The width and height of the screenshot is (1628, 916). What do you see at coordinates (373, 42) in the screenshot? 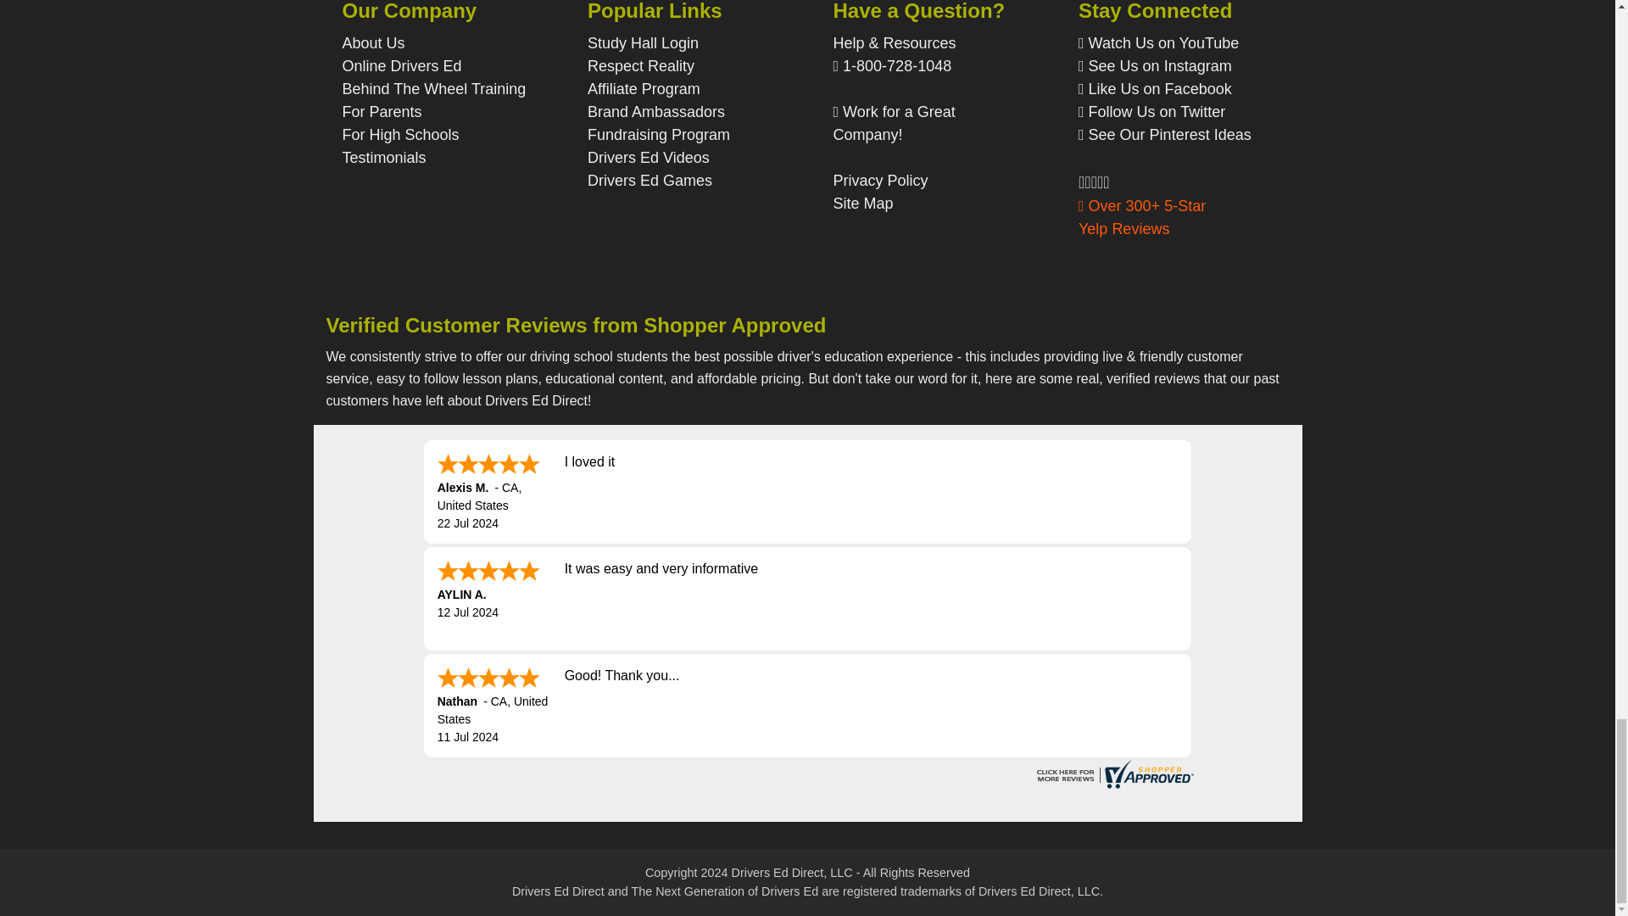
I see `About Us` at bounding box center [373, 42].